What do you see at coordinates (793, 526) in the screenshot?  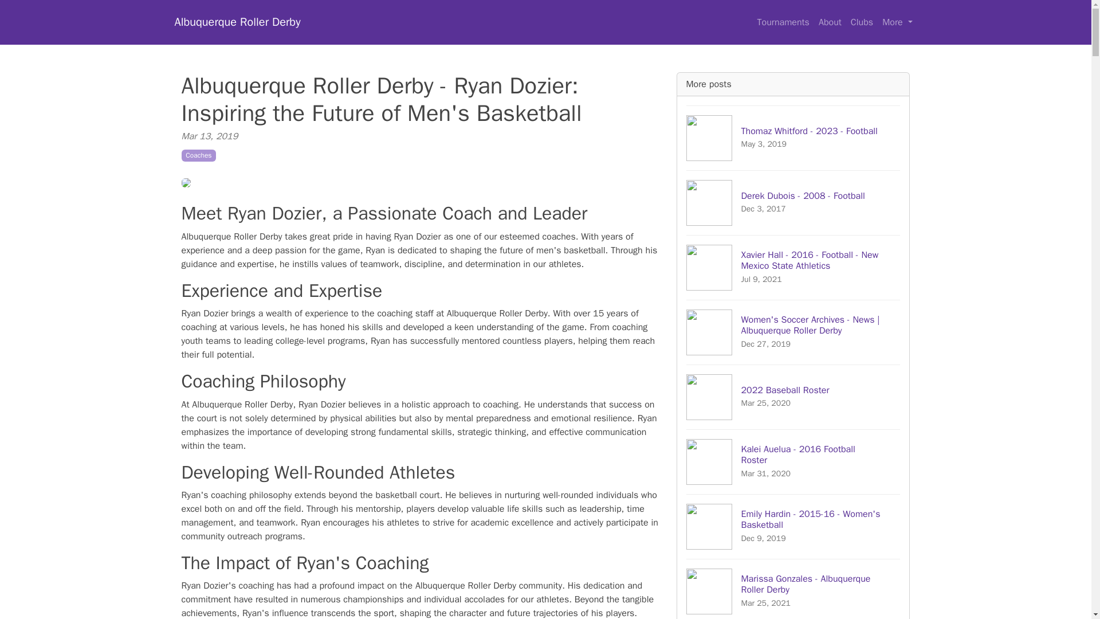 I see `Coaches` at bounding box center [793, 526].